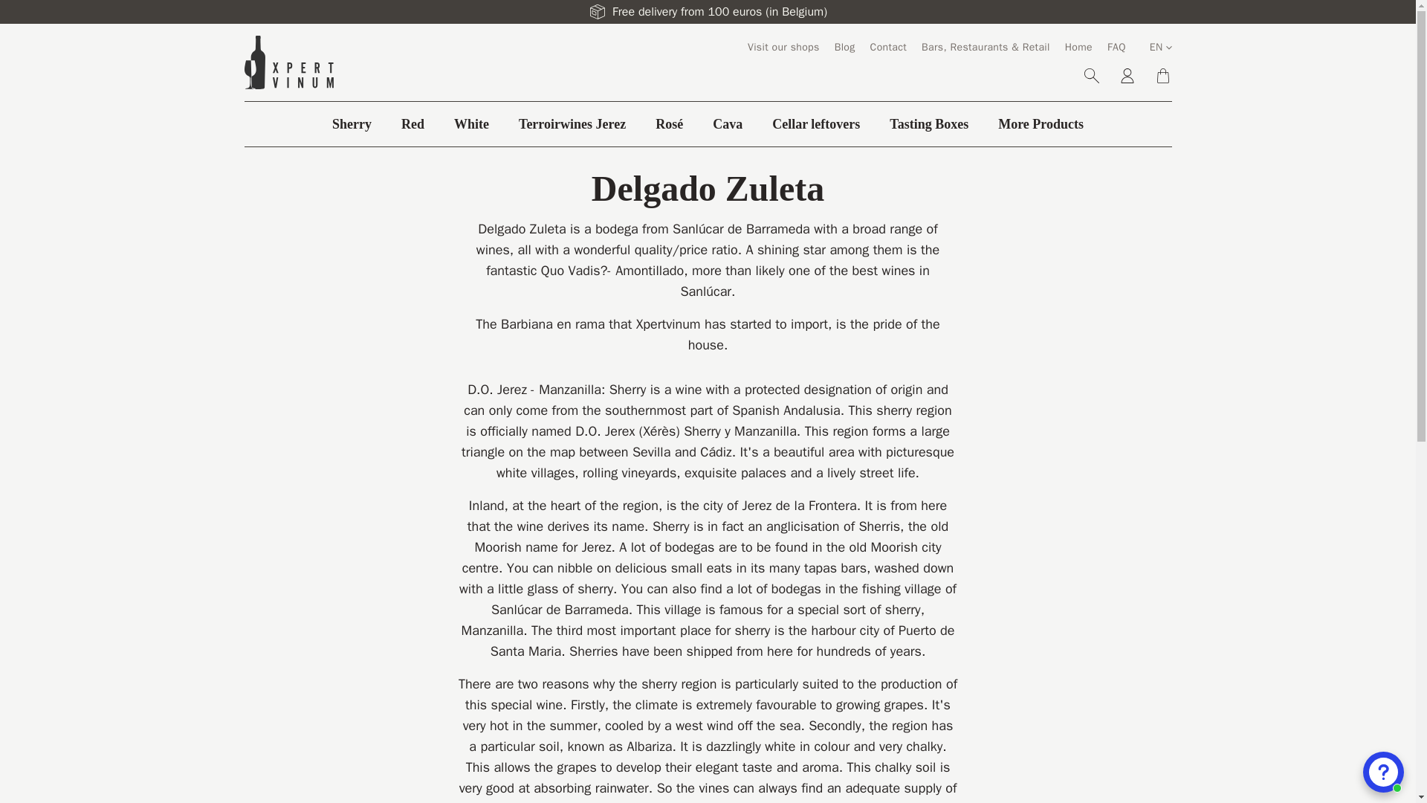  I want to click on FAQ, so click(1116, 48).